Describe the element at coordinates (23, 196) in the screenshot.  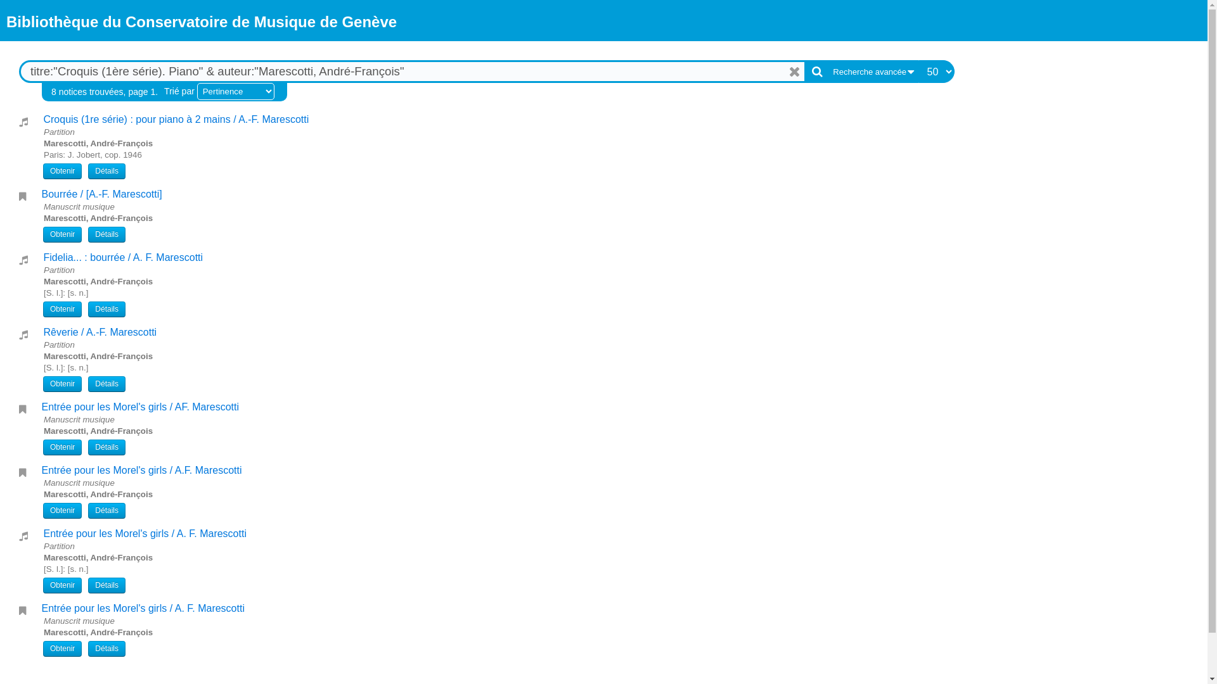
I see `Manuscrit musique` at that location.